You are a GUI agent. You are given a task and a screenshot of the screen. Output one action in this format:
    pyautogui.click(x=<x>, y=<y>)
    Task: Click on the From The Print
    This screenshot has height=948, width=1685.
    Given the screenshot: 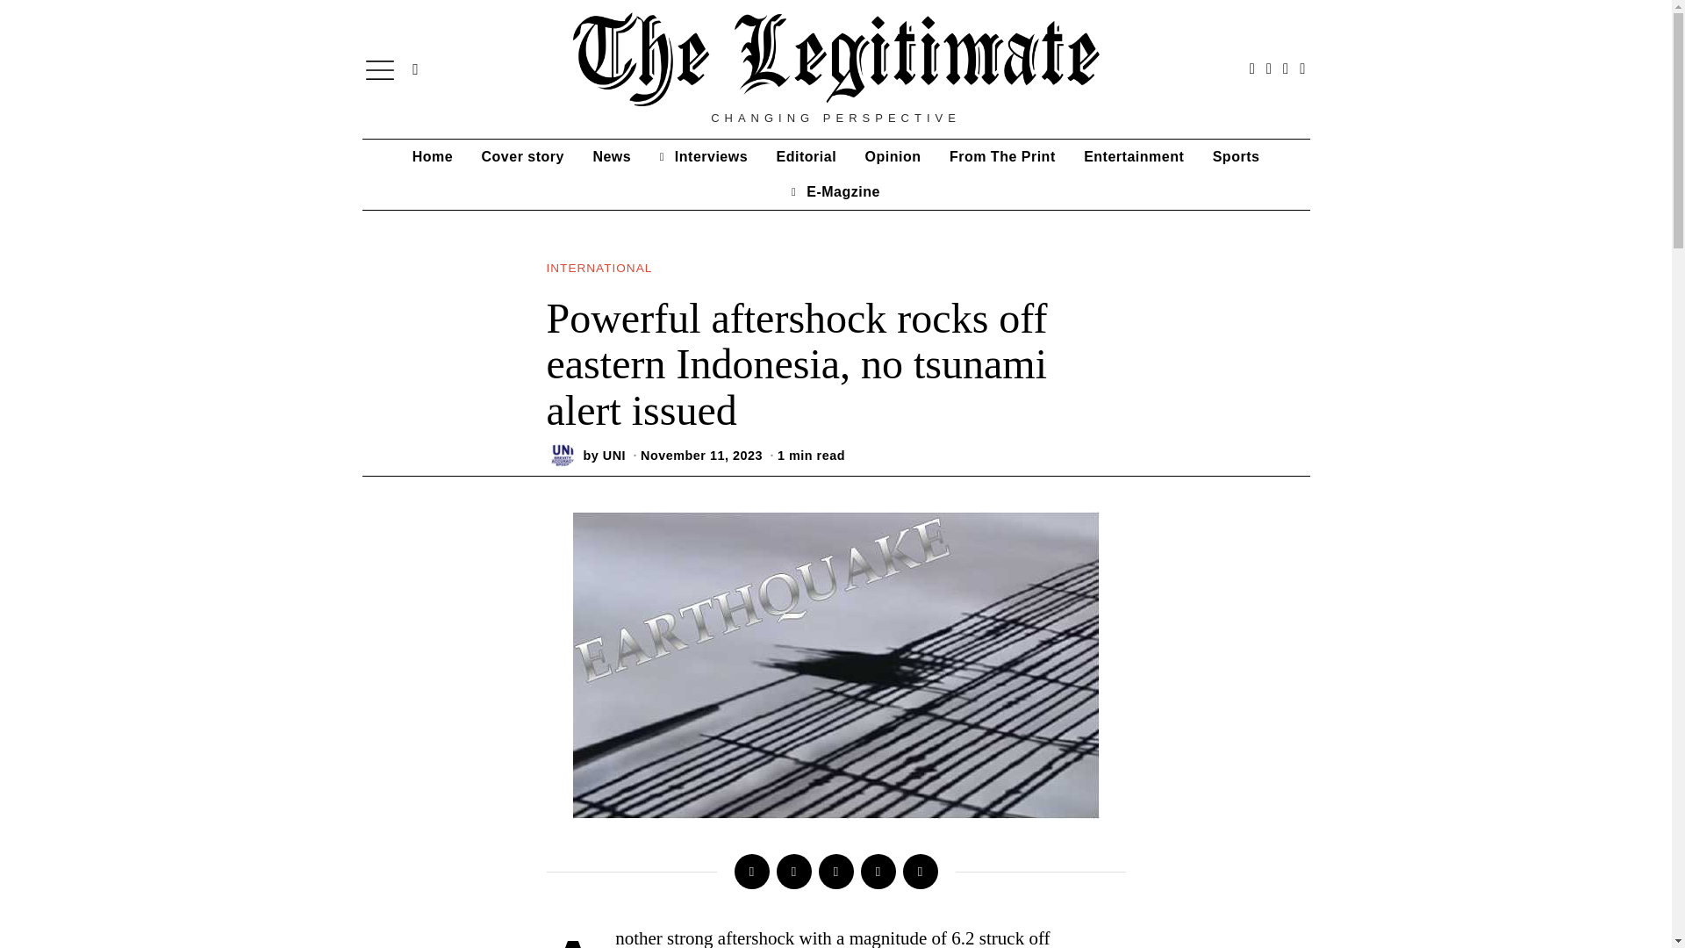 What is the action you would take?
    pyautogui.click(x=1002, y=156)
    